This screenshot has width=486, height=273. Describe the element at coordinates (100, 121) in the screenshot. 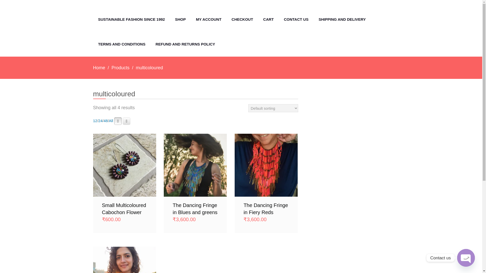

I see `24` at that location.